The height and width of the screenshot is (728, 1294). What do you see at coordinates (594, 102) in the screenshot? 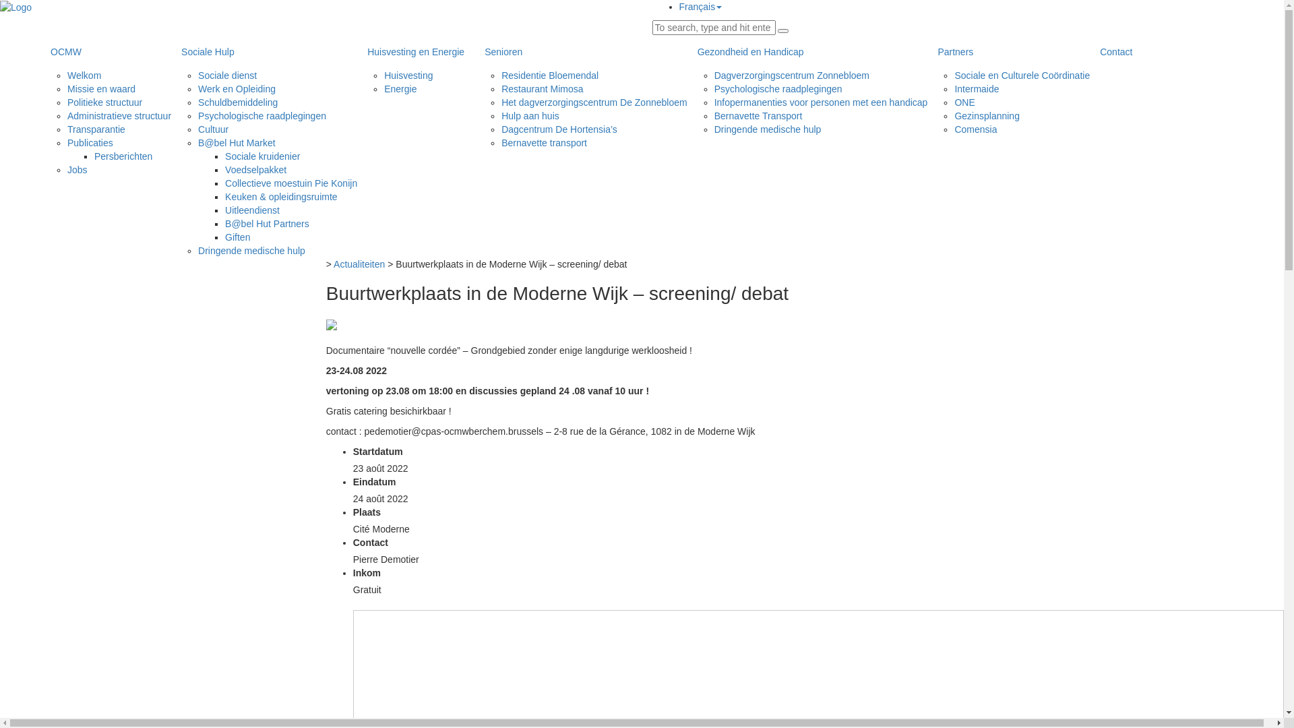
I see `Het dagverzorgingscentrum De Zonnebloem` at bounding box center [594, 102].